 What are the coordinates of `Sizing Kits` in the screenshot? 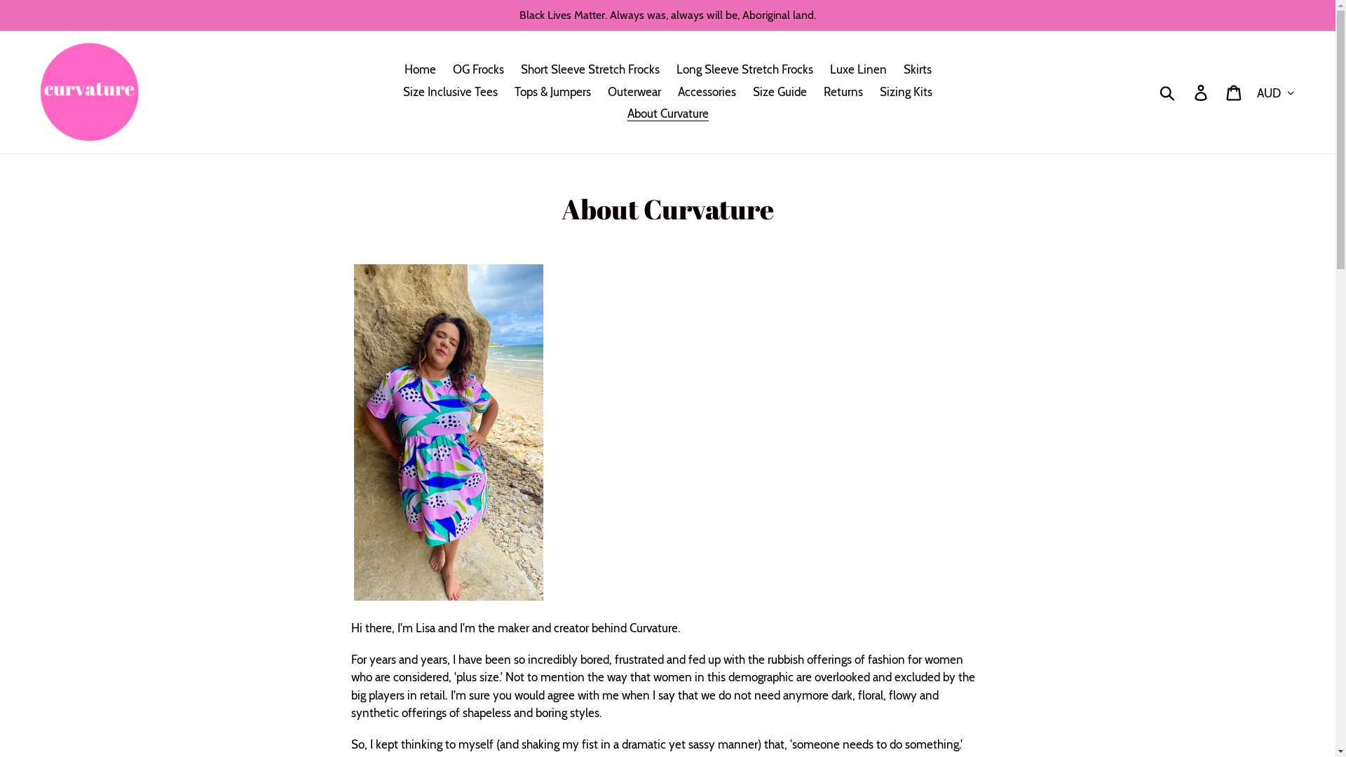 It's located at (906, 93).